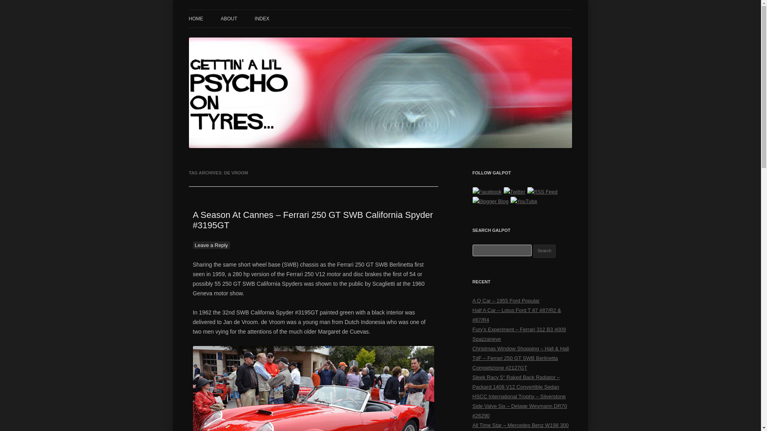 Image resolution: width=767 pixels, height=431 pixels. I want to click on Subscribe to RSS Feed, so click(542, 192).